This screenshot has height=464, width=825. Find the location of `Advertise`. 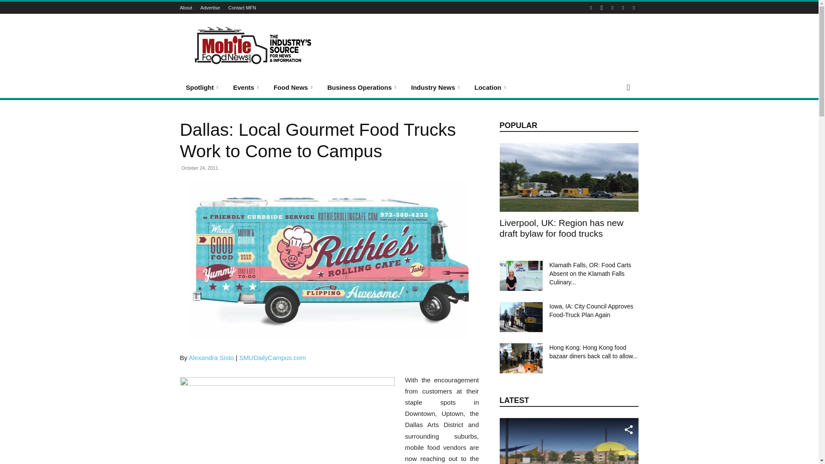

Advertise is located at coordinates (210, 7).